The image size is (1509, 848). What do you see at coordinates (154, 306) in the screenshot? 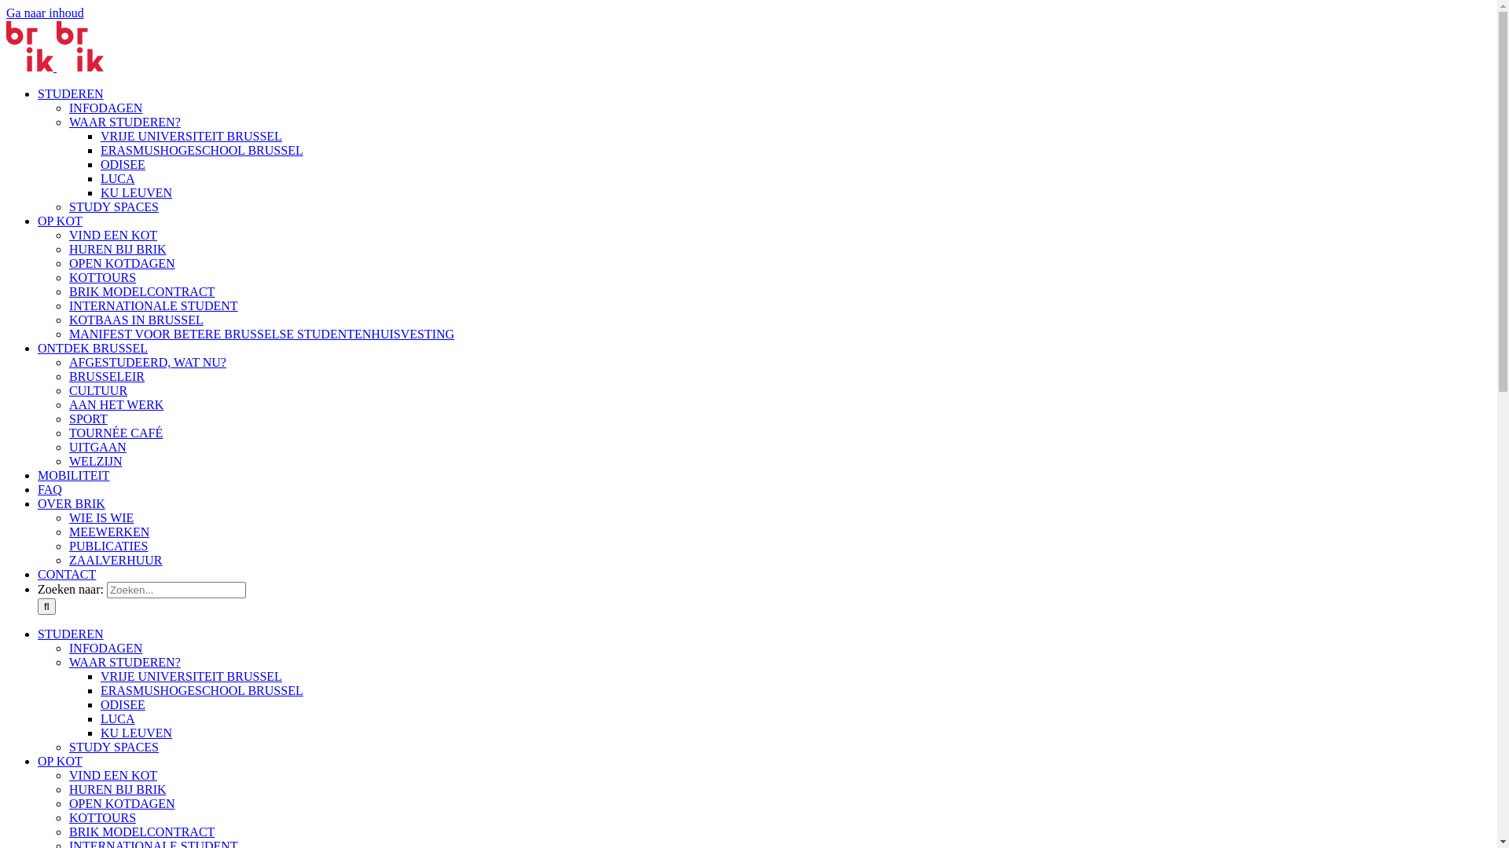
I see `INTERNATIONALE STUDENT` at bounding box center [154, 306].